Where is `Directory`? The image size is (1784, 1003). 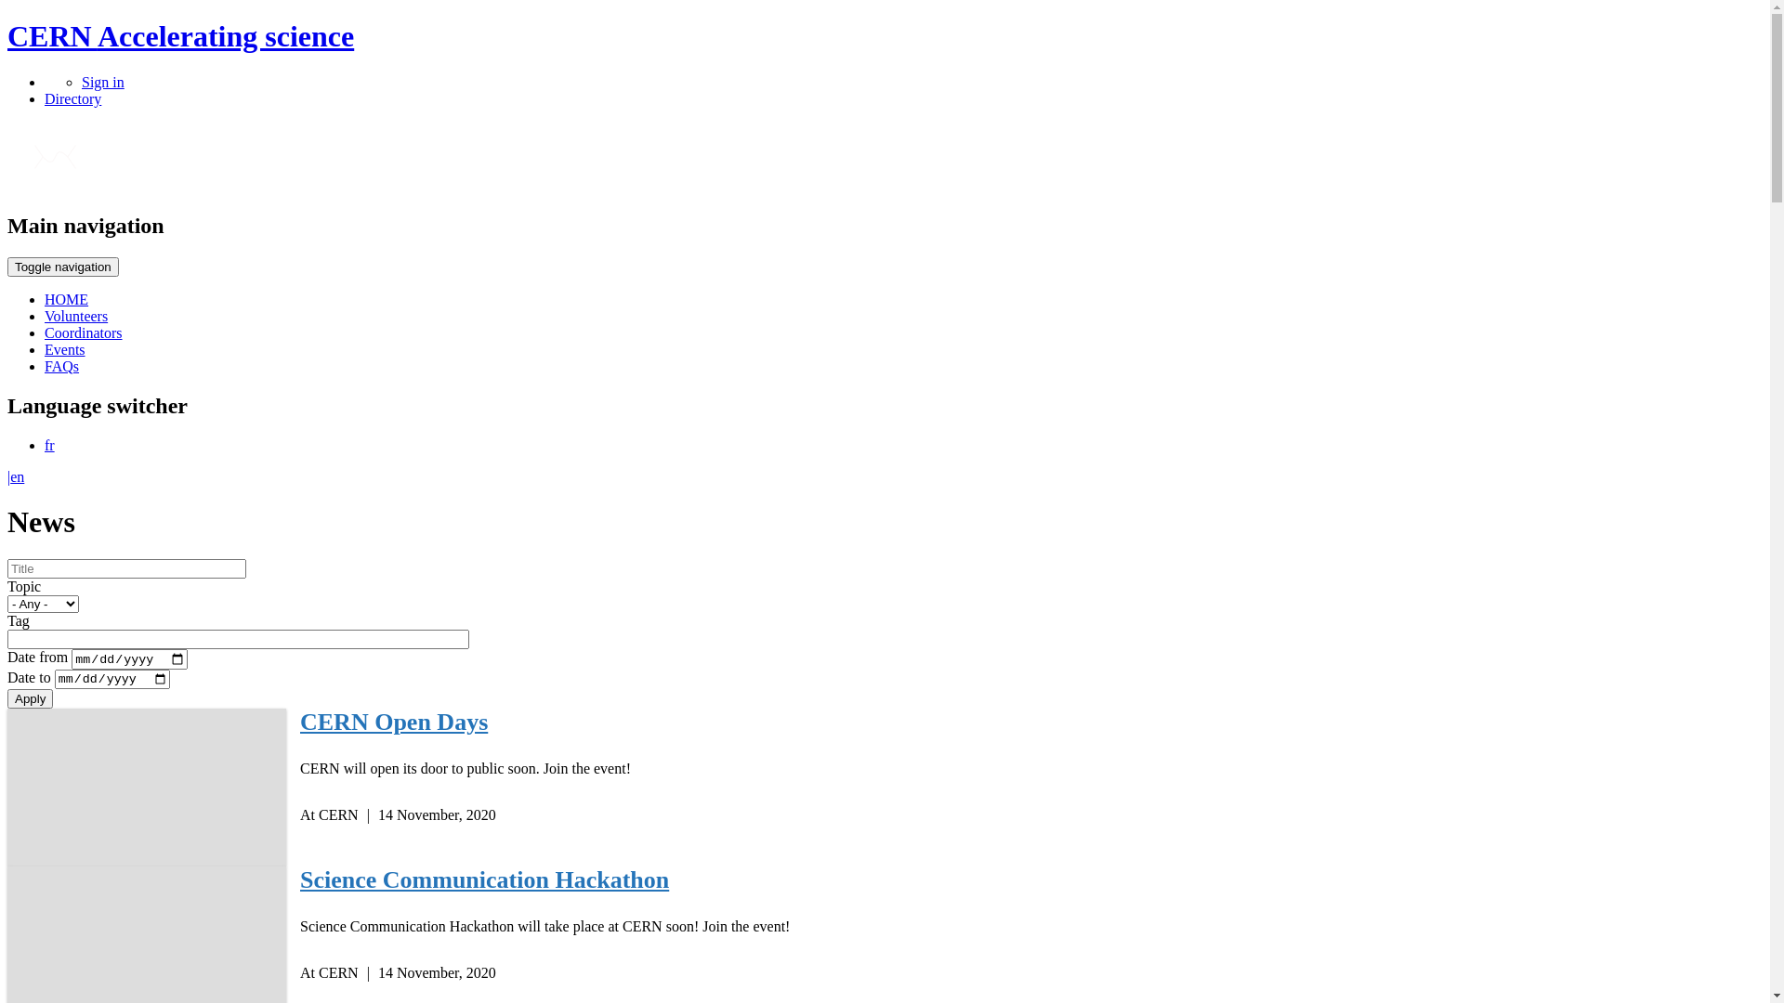 Directory is located at coordinates (72, 98).